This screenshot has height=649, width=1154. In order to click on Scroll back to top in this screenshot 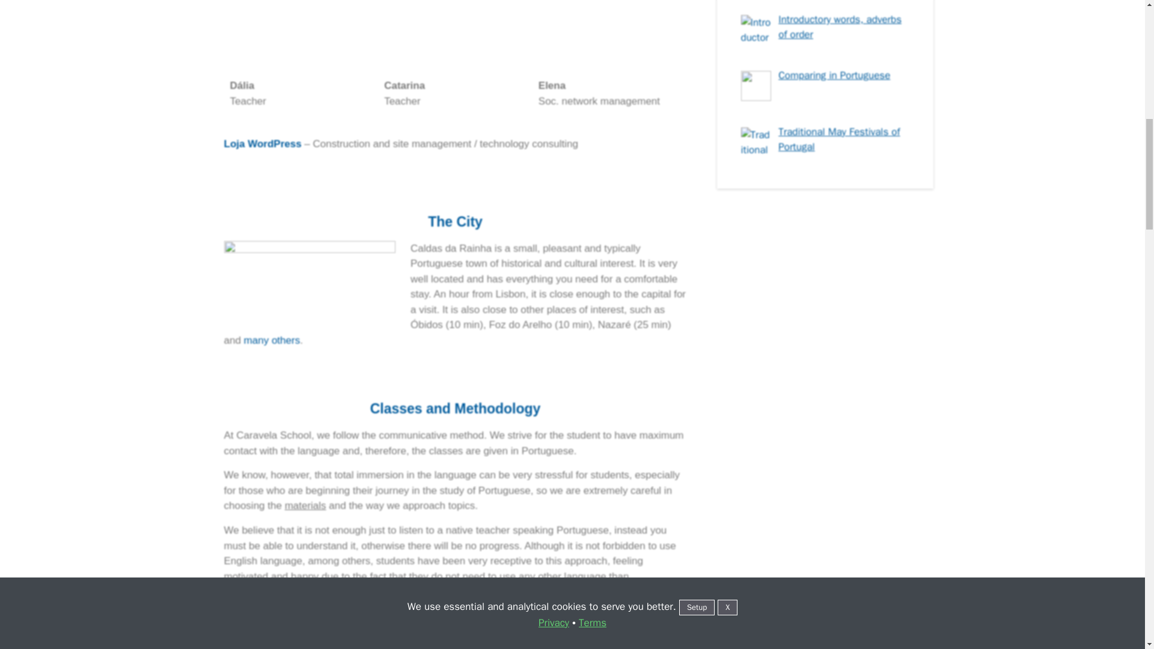, I will do `click(1115, 570)`.